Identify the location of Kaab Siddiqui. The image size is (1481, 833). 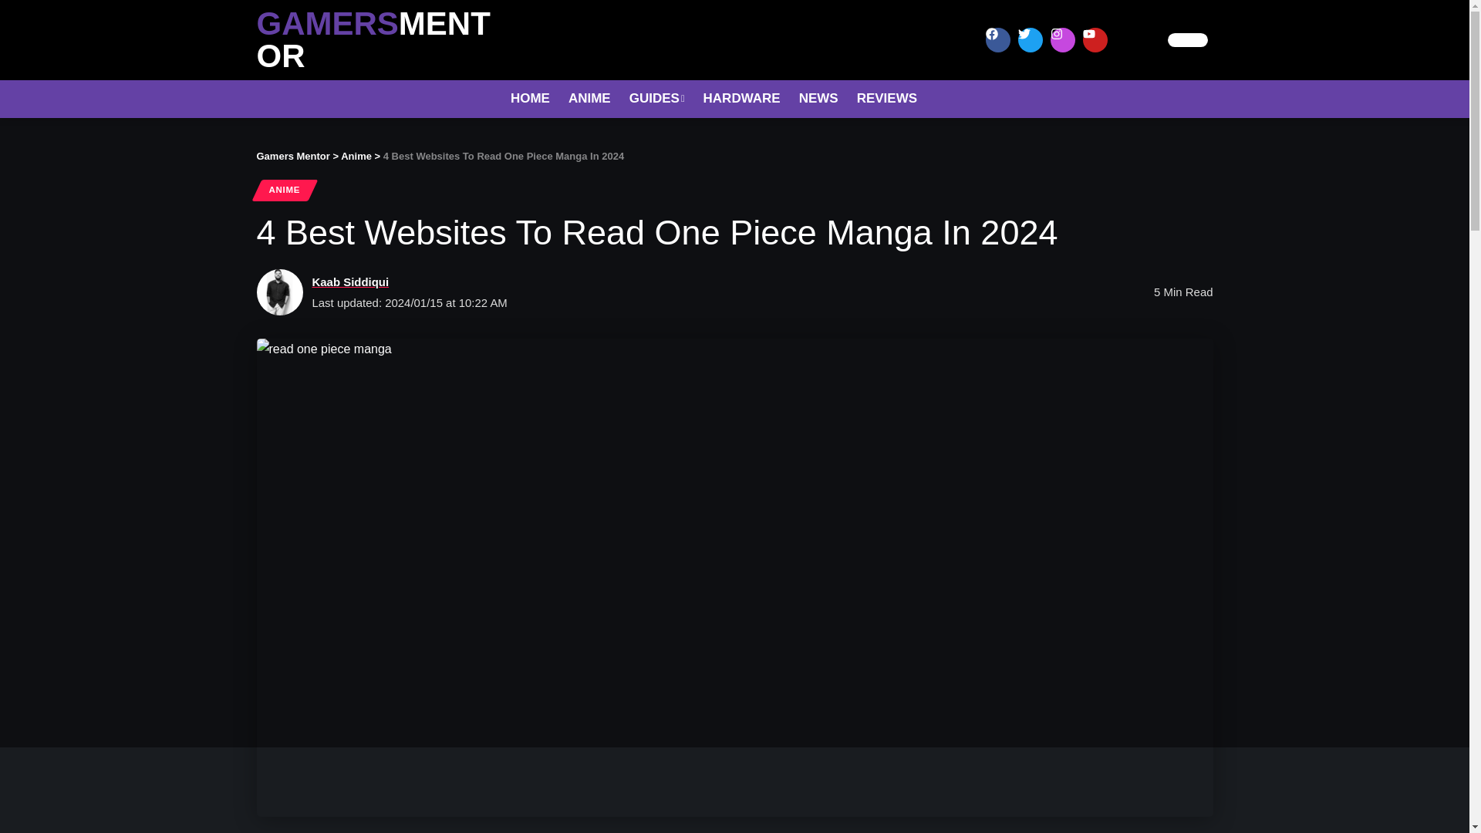
(349, 282).